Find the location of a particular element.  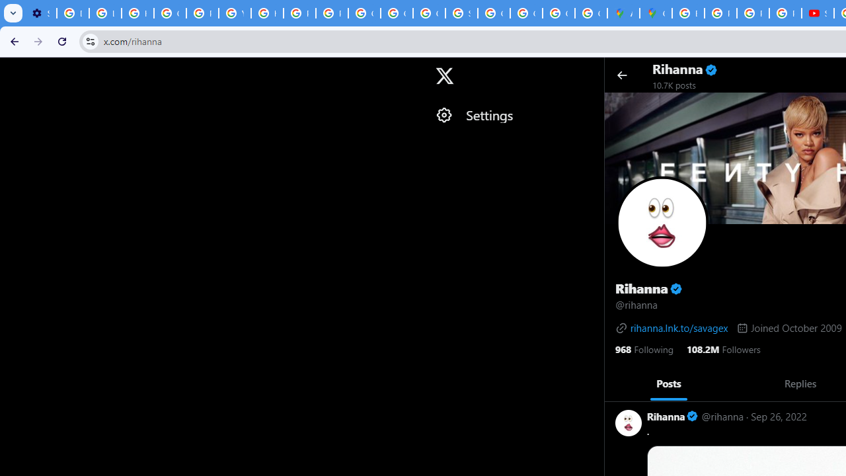

Previous is located at coordinates (619, 383).